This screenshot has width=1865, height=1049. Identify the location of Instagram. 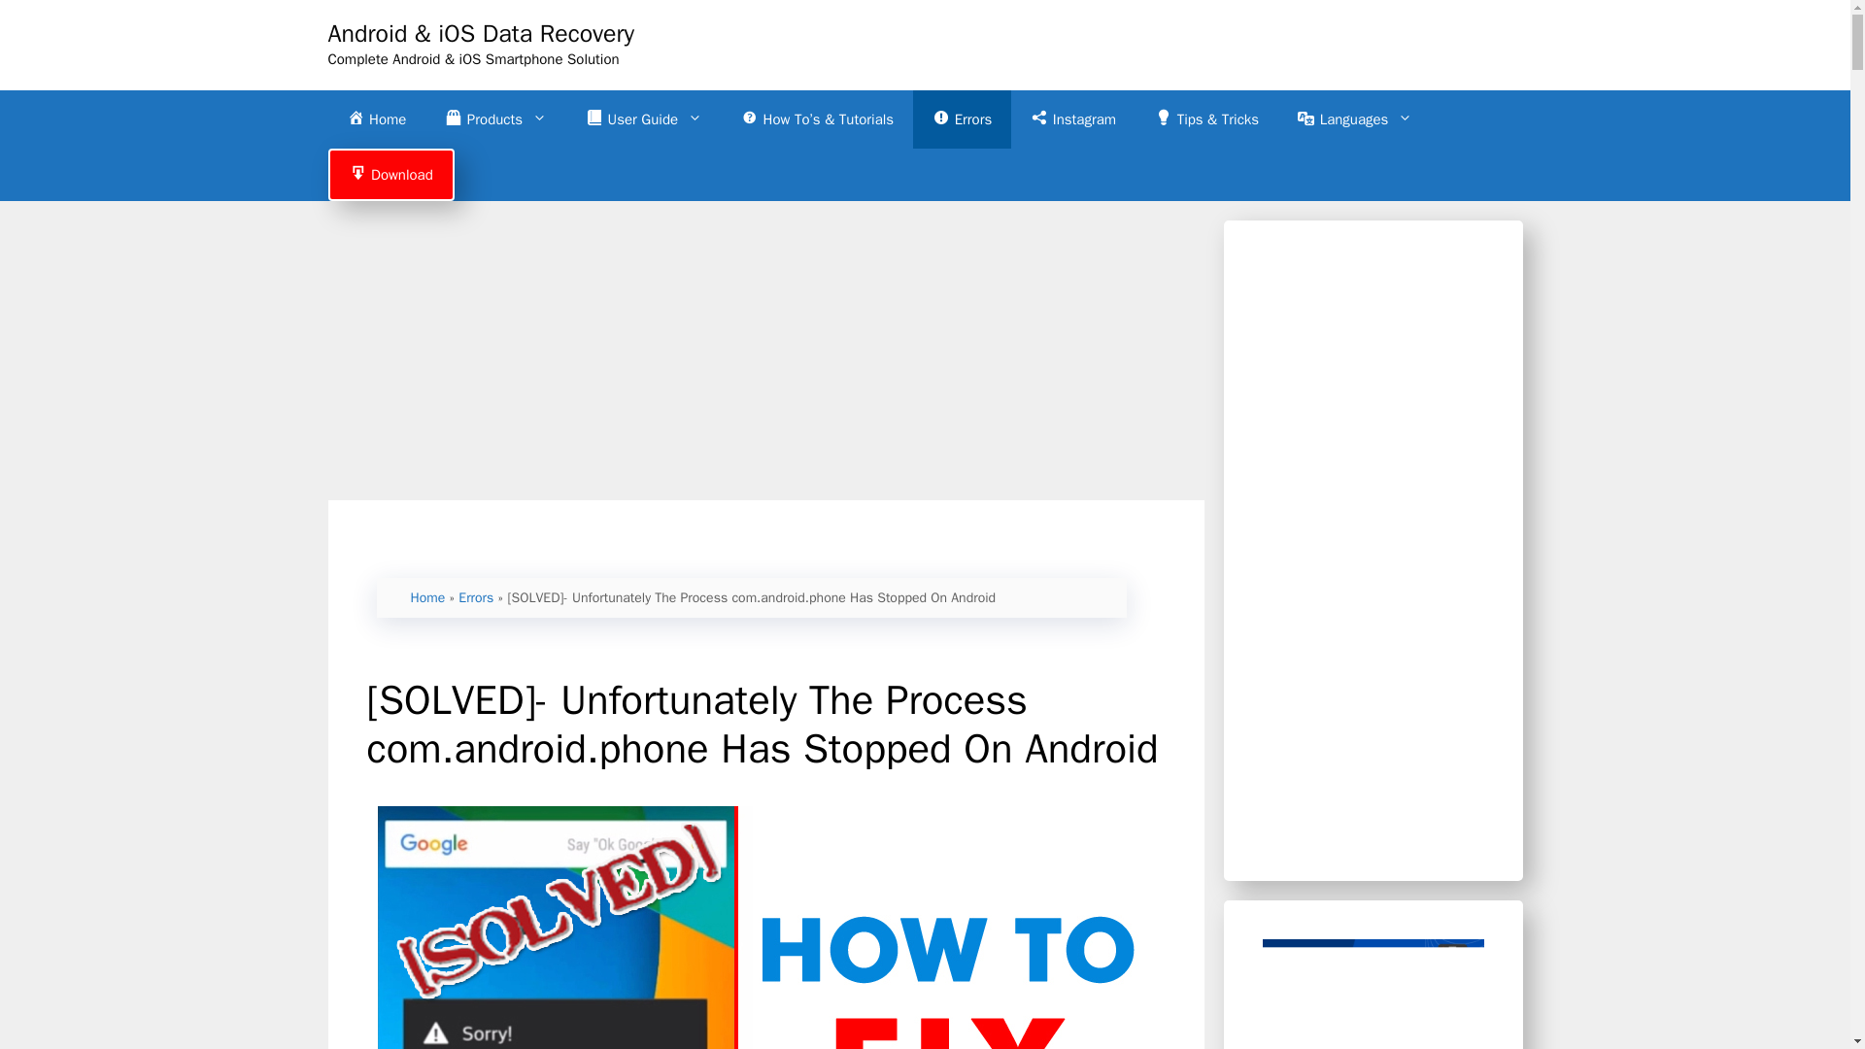
(1072, 118).